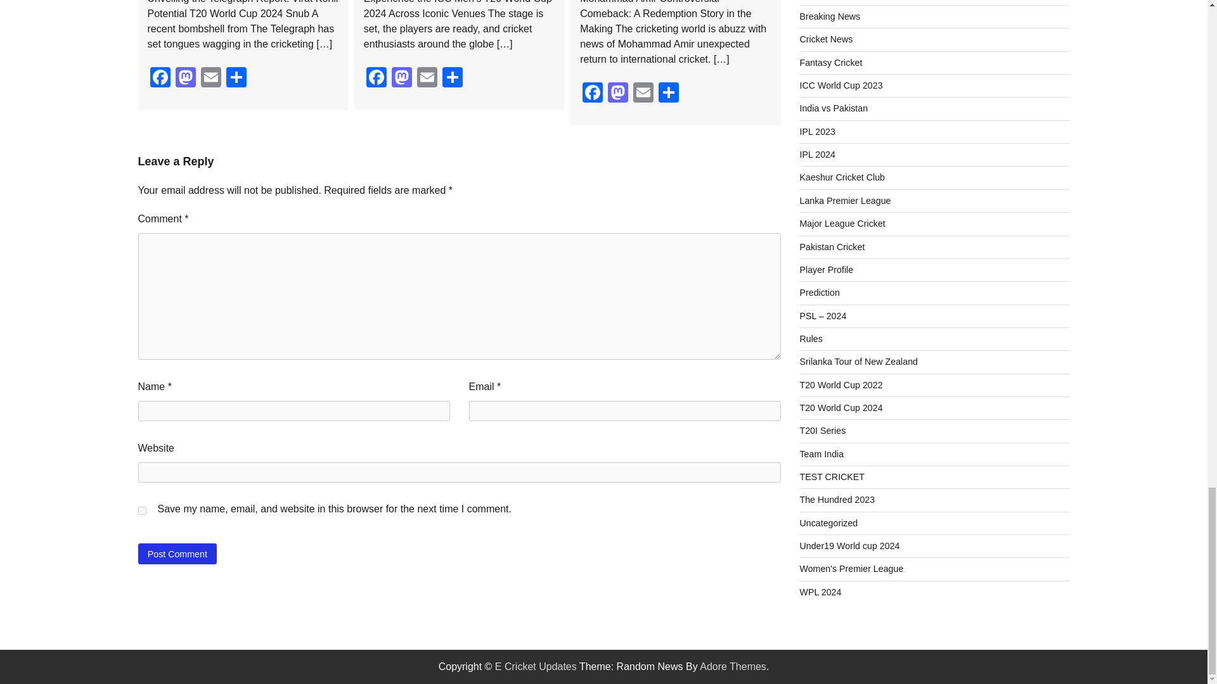  I want to click on Facebook, so click(592, 94).